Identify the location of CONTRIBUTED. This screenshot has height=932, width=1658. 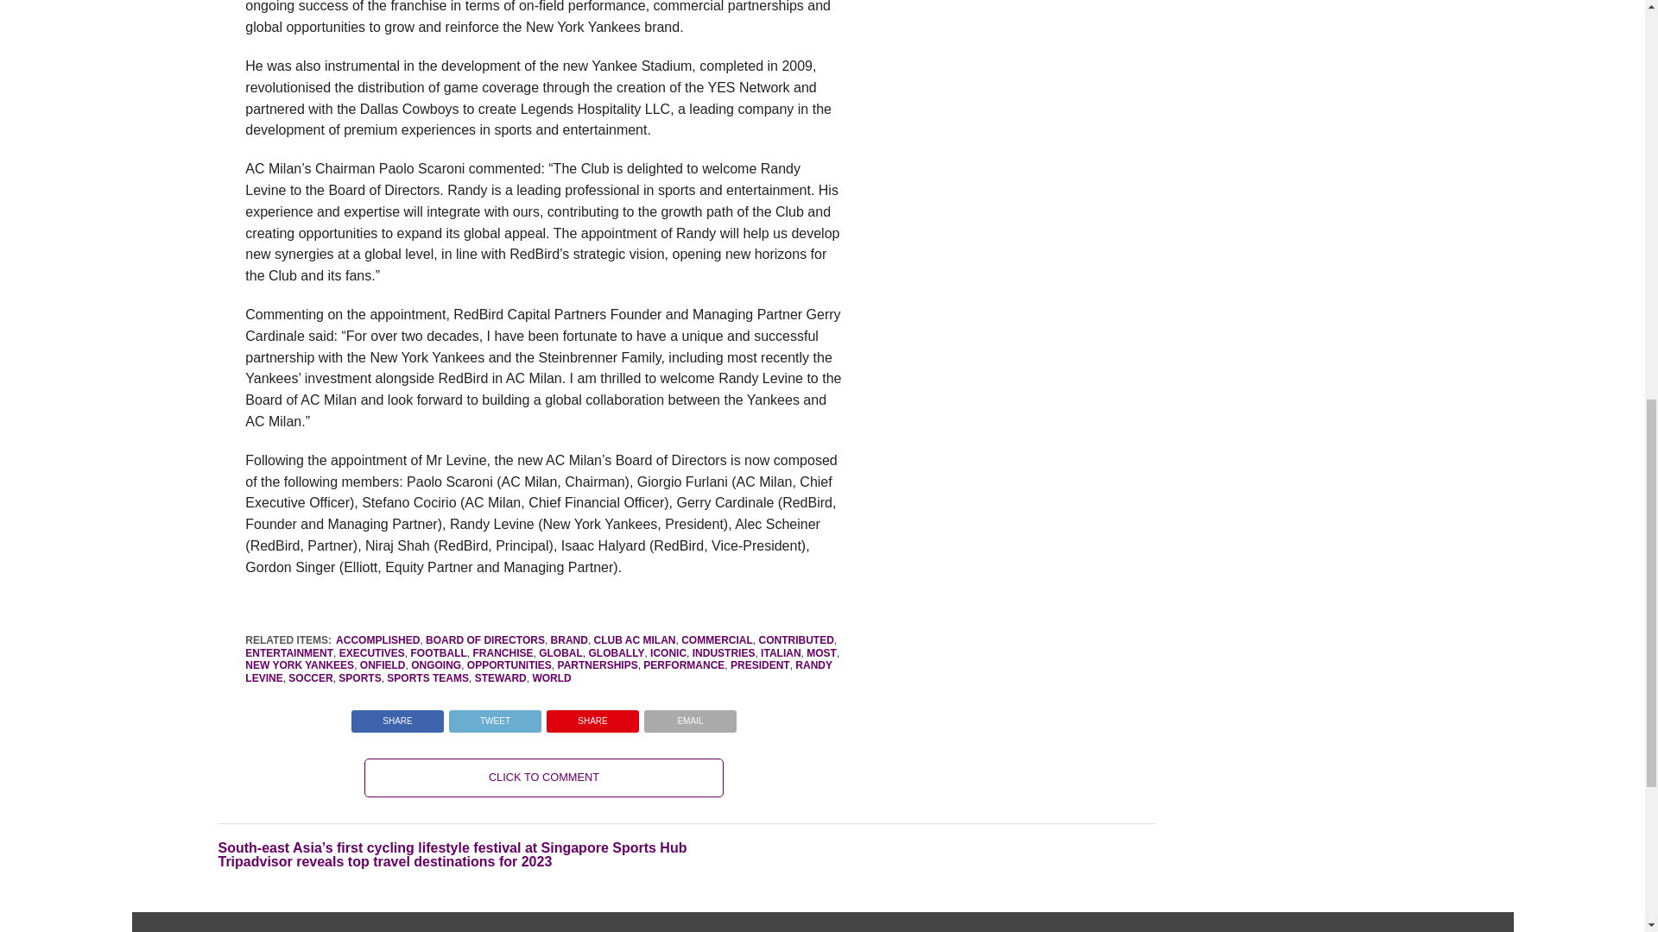
(795, 640).